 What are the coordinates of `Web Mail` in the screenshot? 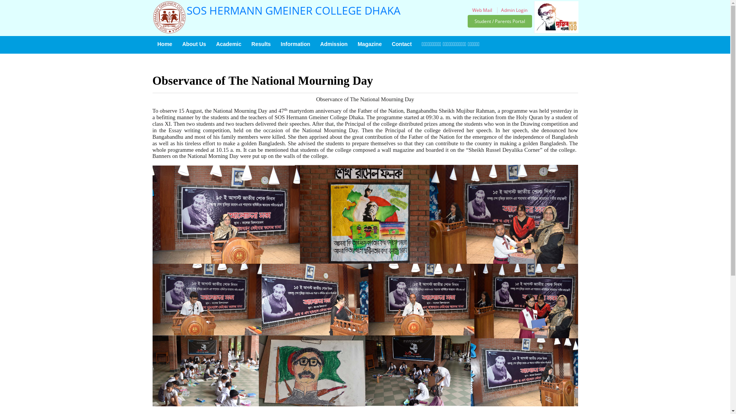 It's located at (482, 10).